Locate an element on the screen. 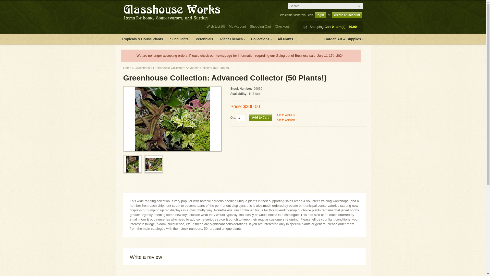  1 is located at coordinates (241, 118).